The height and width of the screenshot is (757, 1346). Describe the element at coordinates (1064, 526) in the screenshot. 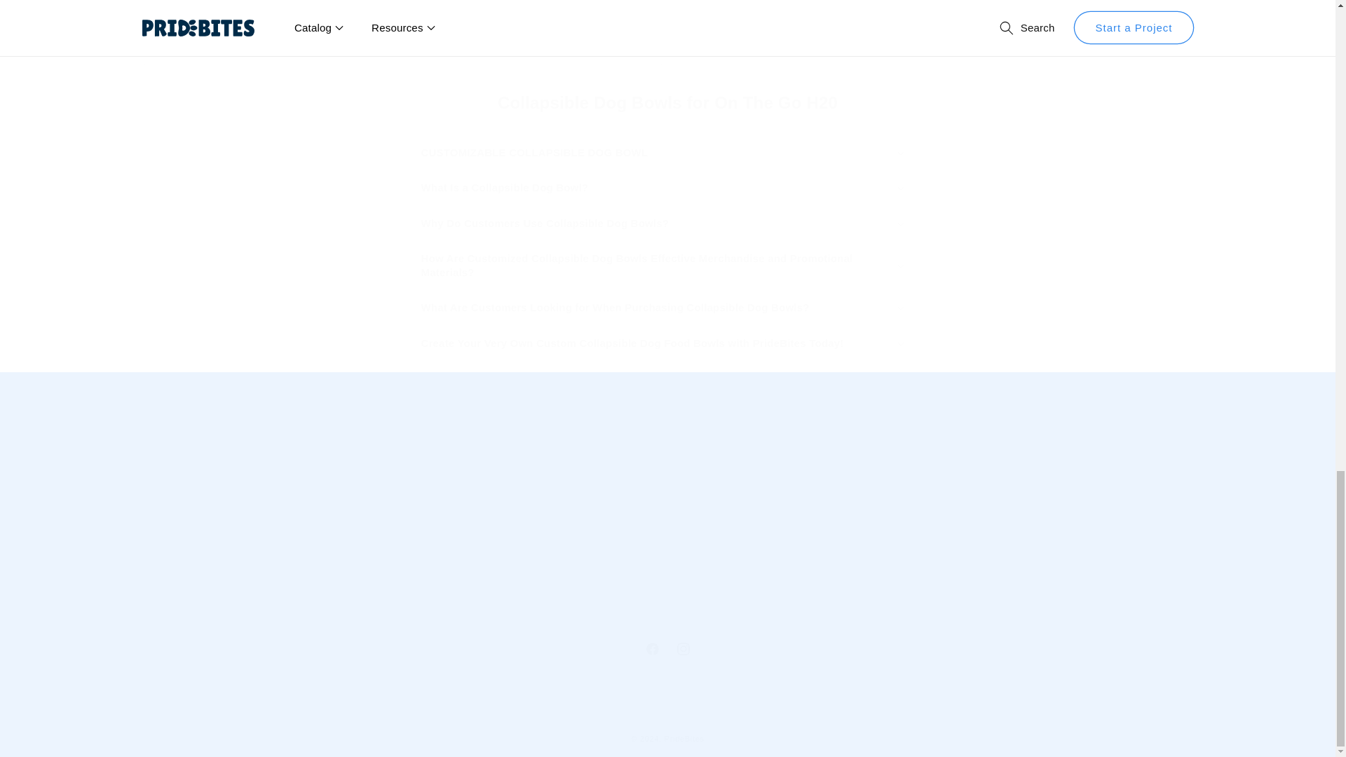

I see `Start a Project` at that location.